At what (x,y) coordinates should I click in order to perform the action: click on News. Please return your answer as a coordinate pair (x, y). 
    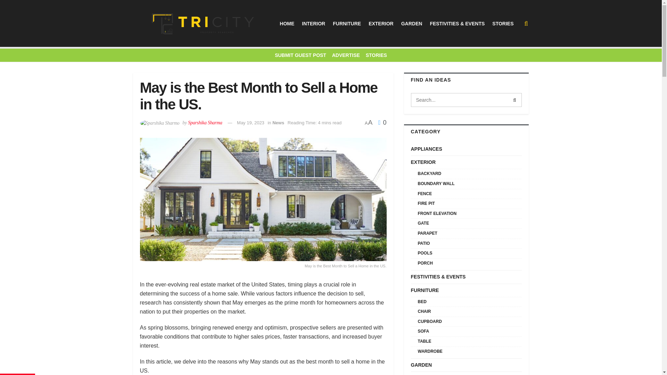
    Looking at the image, I should click on (278, 122).